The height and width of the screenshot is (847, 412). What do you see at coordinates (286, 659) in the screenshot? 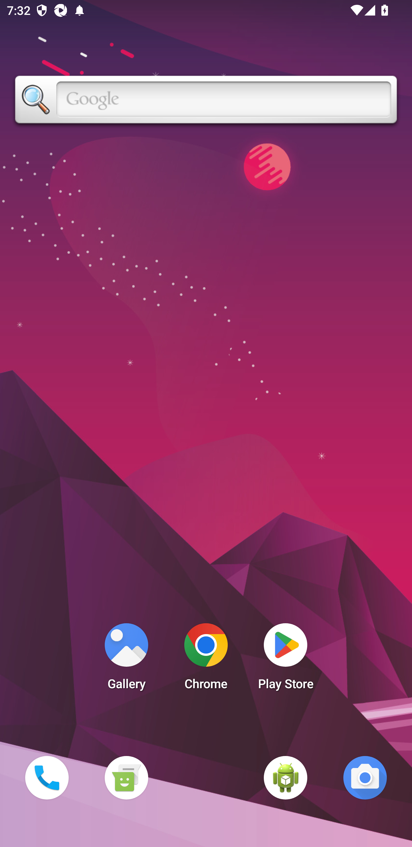
I see `Play Store` at bounding box center [286, 659].